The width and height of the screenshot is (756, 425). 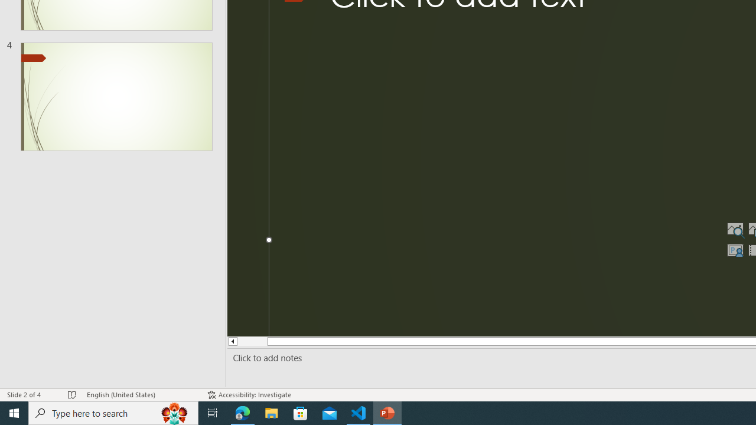 What do you see at coordinates (735, 229) in the screenshot?
I see `Stock Images` at bounding box center [735, 229].